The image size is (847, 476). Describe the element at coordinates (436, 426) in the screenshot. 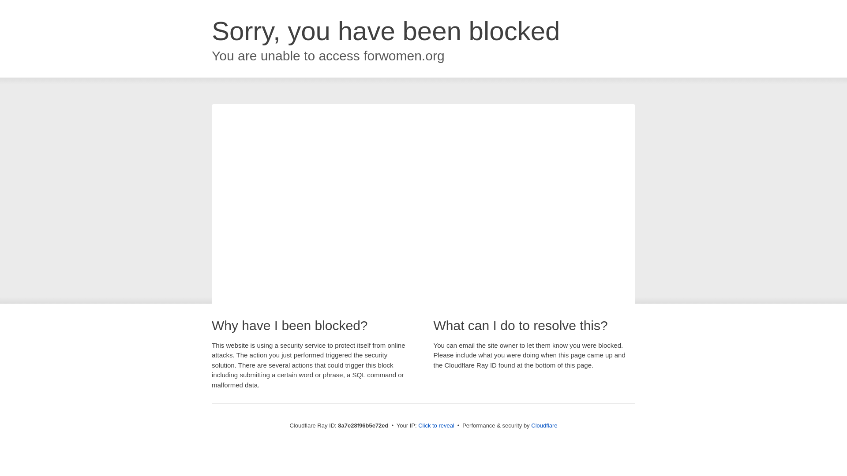

I see `Click to reveal` at that location.